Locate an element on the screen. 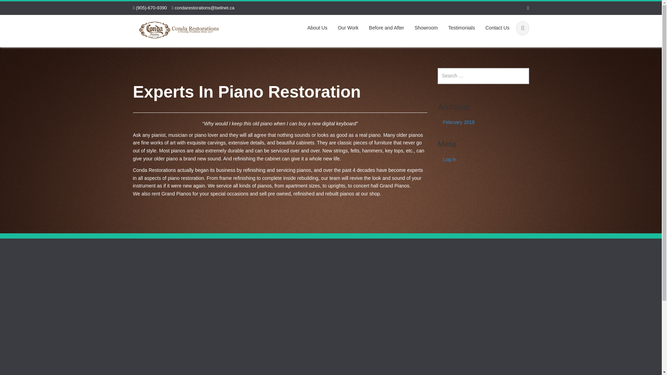 The image size is (667, 375). Conda Restorations is located at coordinates (179, 29).